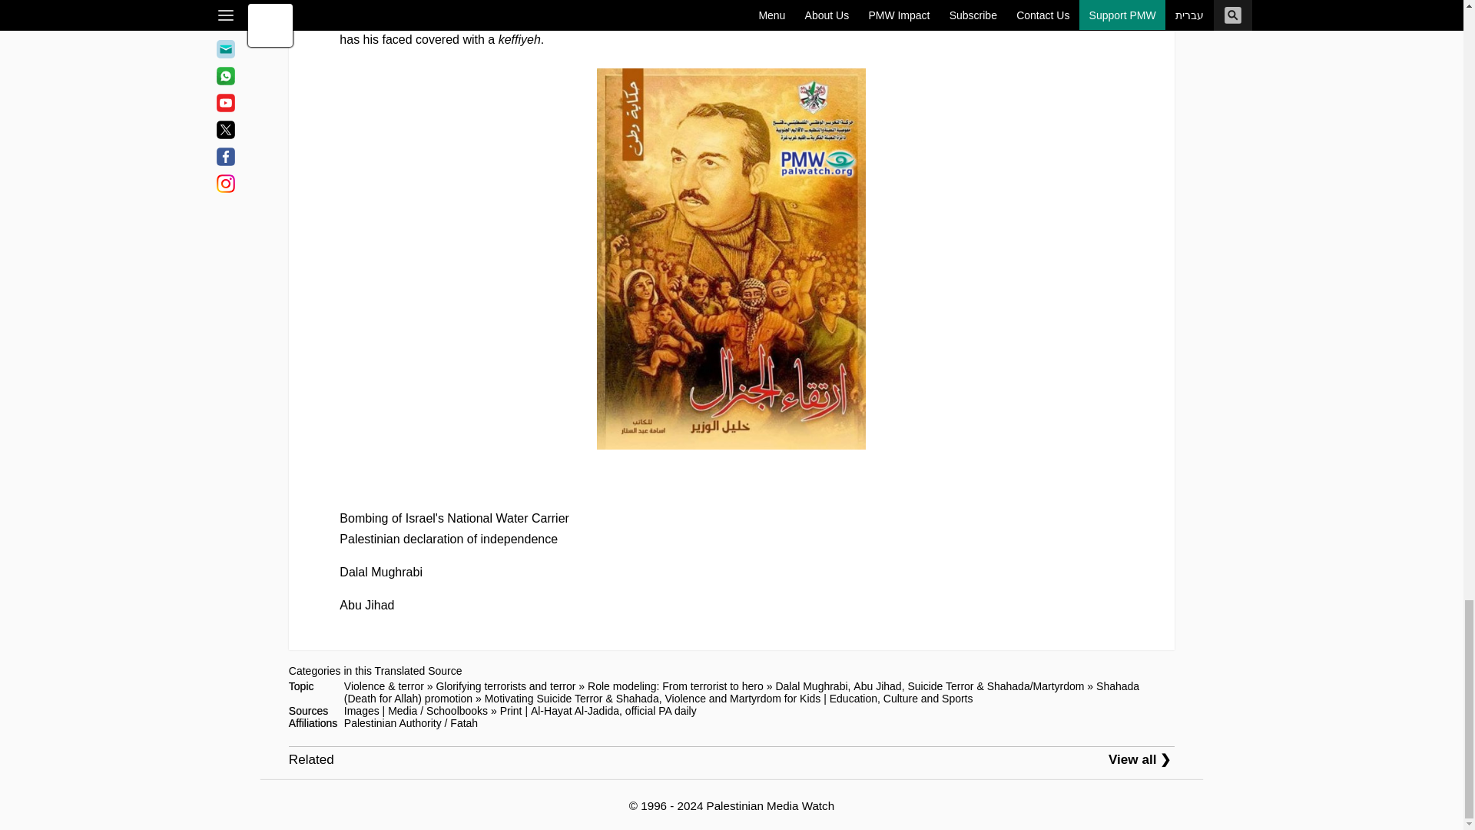  I want to click on Abu Jihad, so click(366, 604).